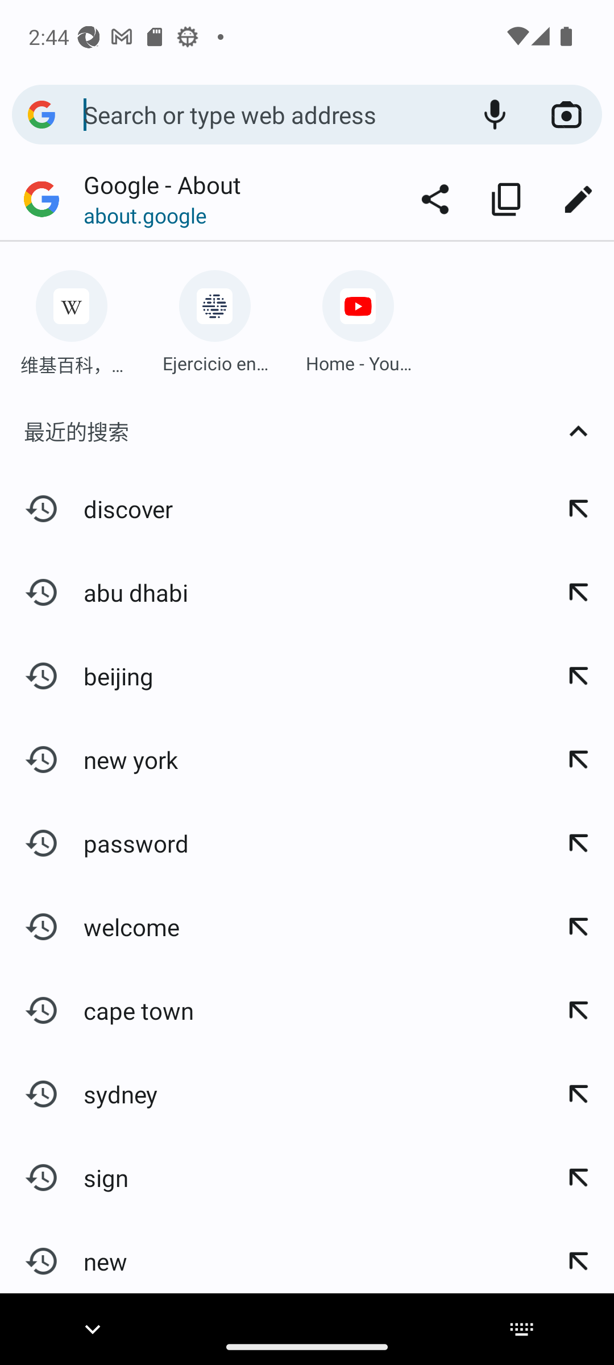  I want to click on Refine: sign, so click(578, 1177).